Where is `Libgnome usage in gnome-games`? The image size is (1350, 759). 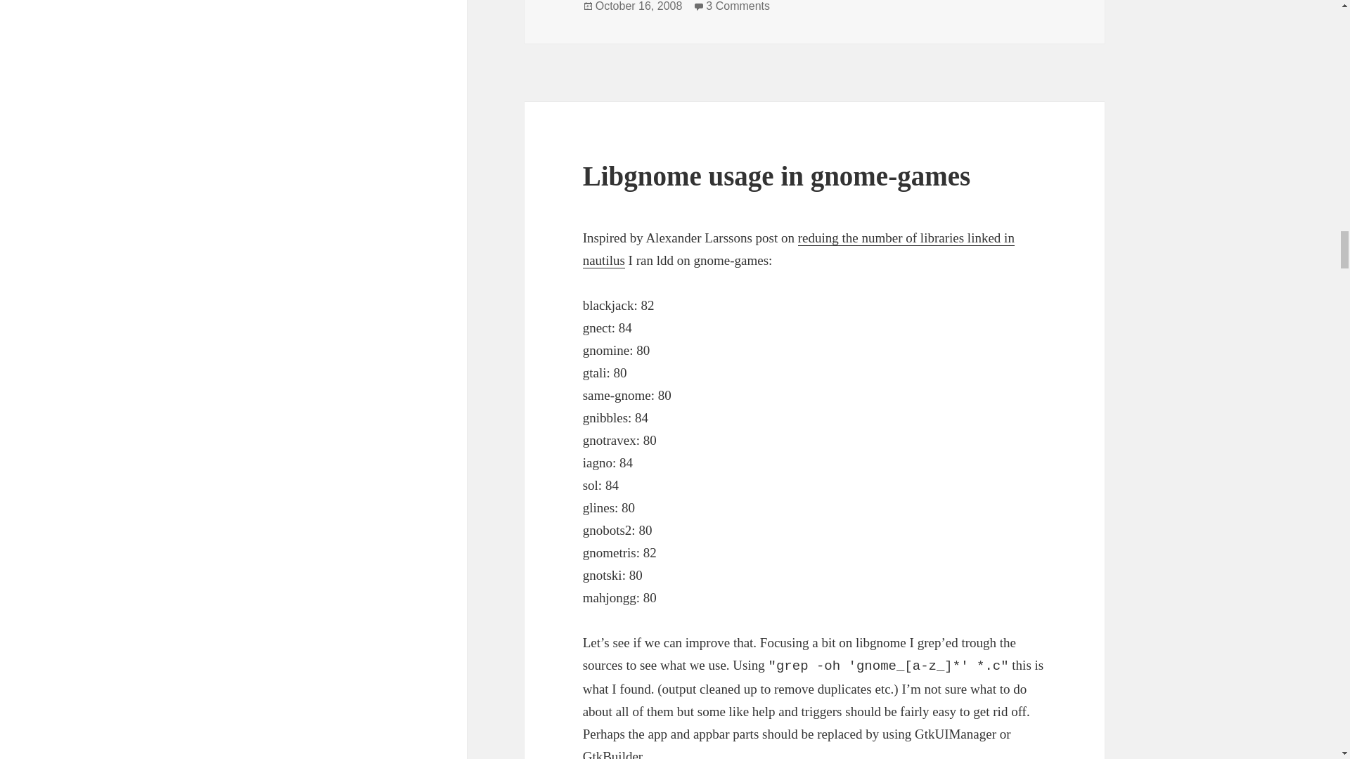 Libgnome usage in gnome-games is located at coordinates (776, 176).